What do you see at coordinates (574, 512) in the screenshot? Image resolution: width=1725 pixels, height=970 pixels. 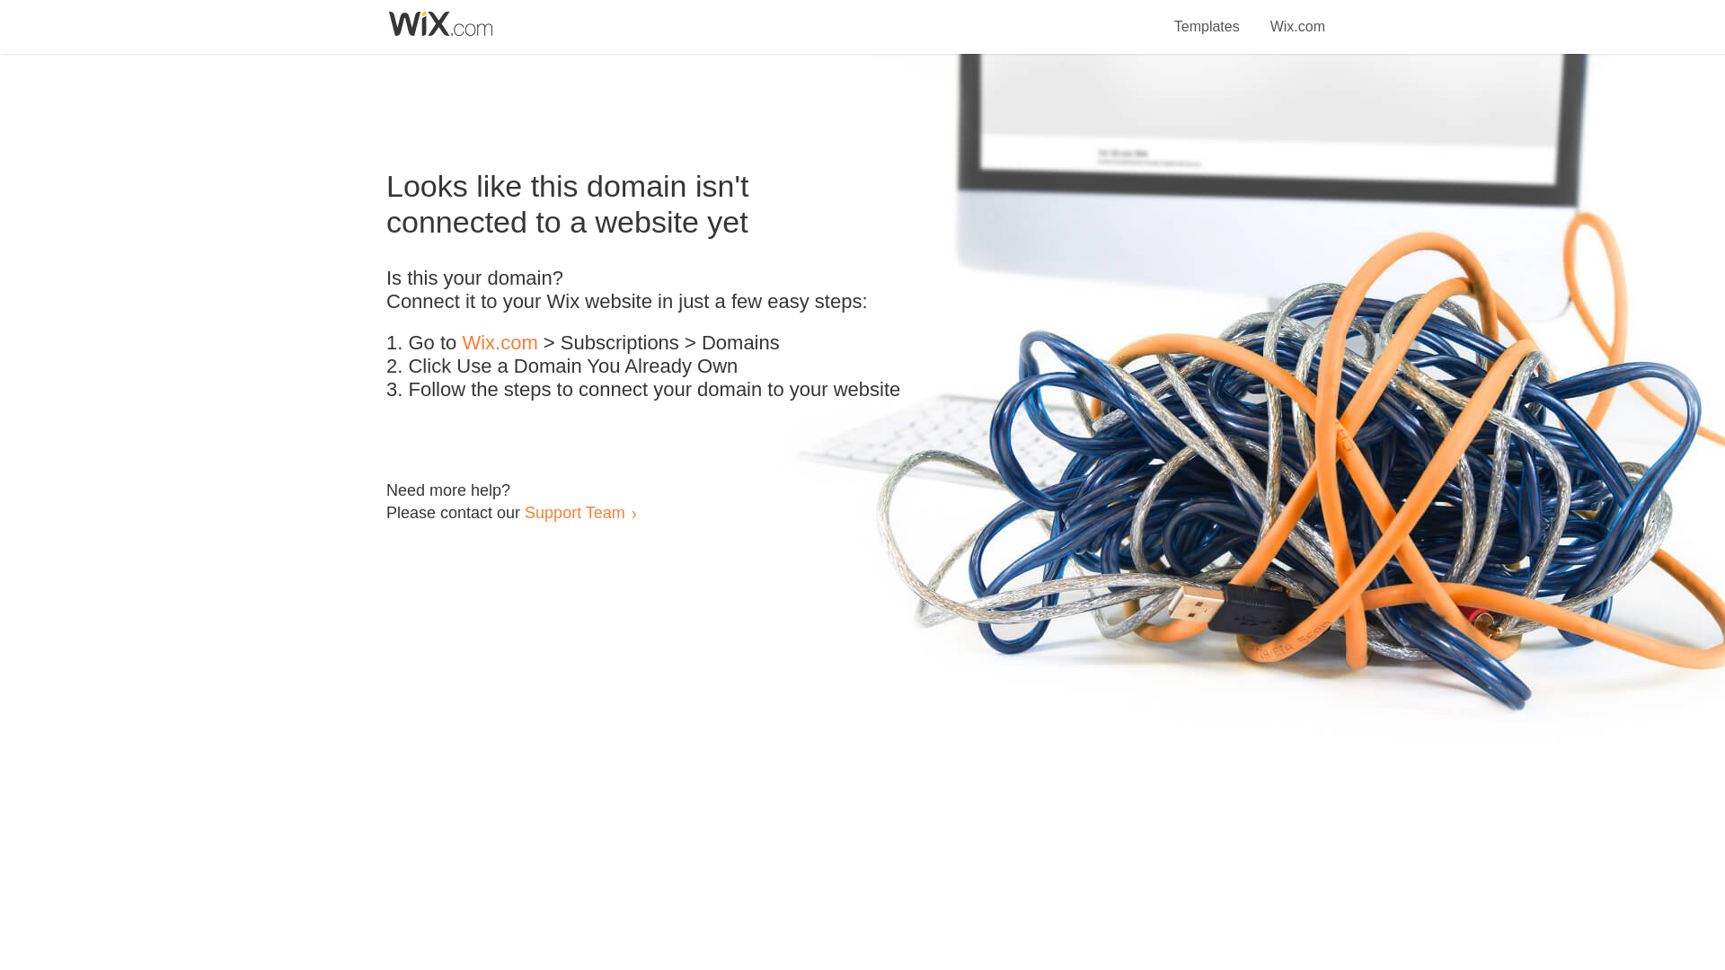 I see `Support Team` at bounding box center [574, 512].